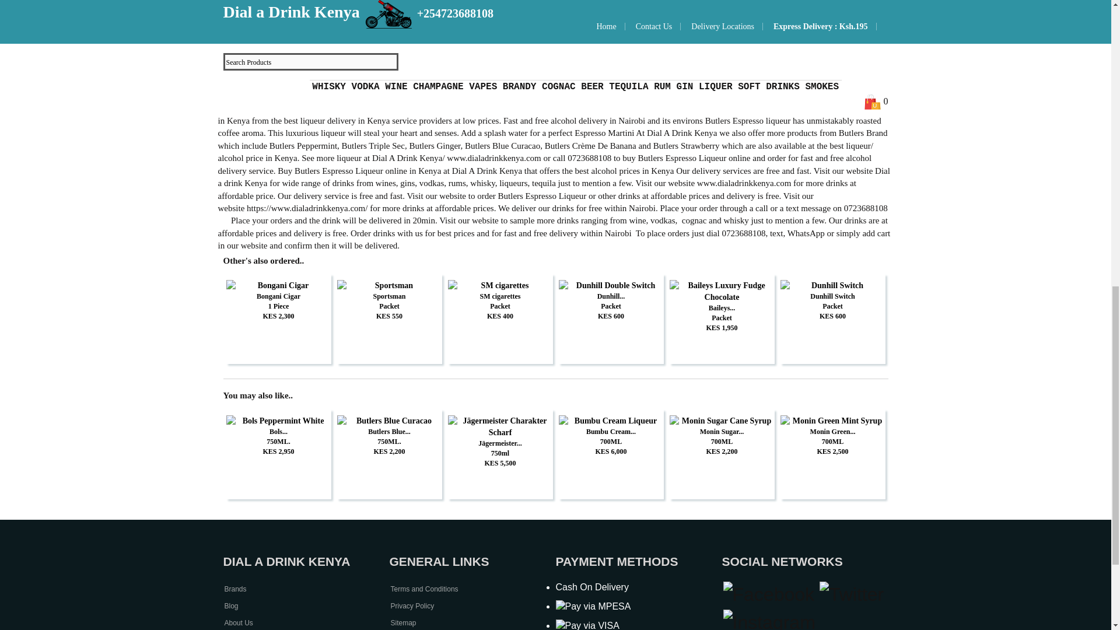 Image resolution: width=1120 pixels, height=630 pixels. What do you see at coordinates (501, 296) in the screenshot?
I see `SM cigarettes` at bounding box center [501, 296].